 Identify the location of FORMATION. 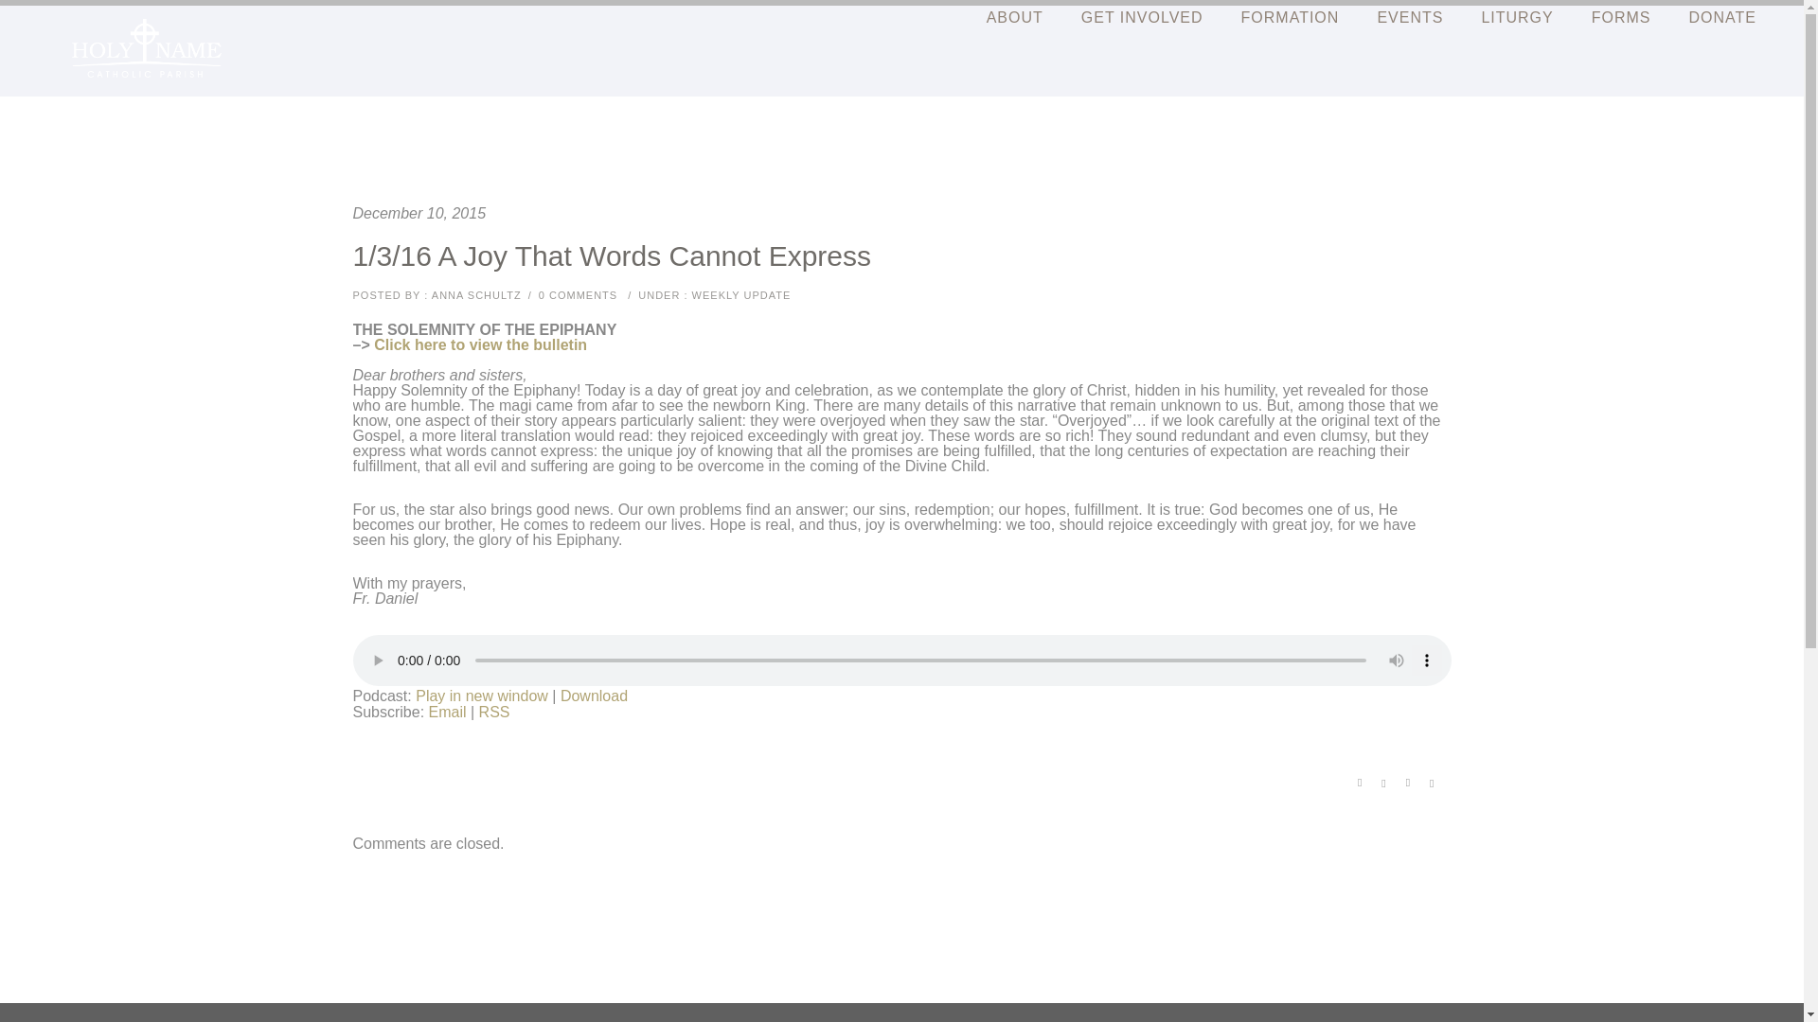
(1290, 17).